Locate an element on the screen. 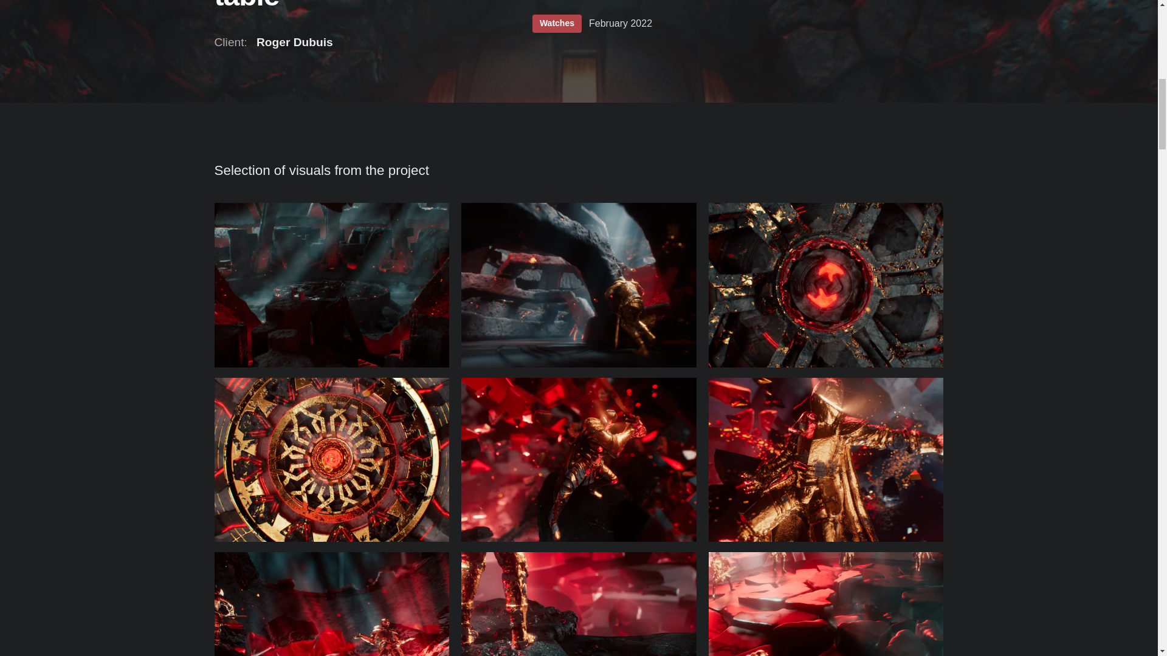 This screenshot has height=656, width=1167. Enlarge Image is located at coordinates (579, 604).